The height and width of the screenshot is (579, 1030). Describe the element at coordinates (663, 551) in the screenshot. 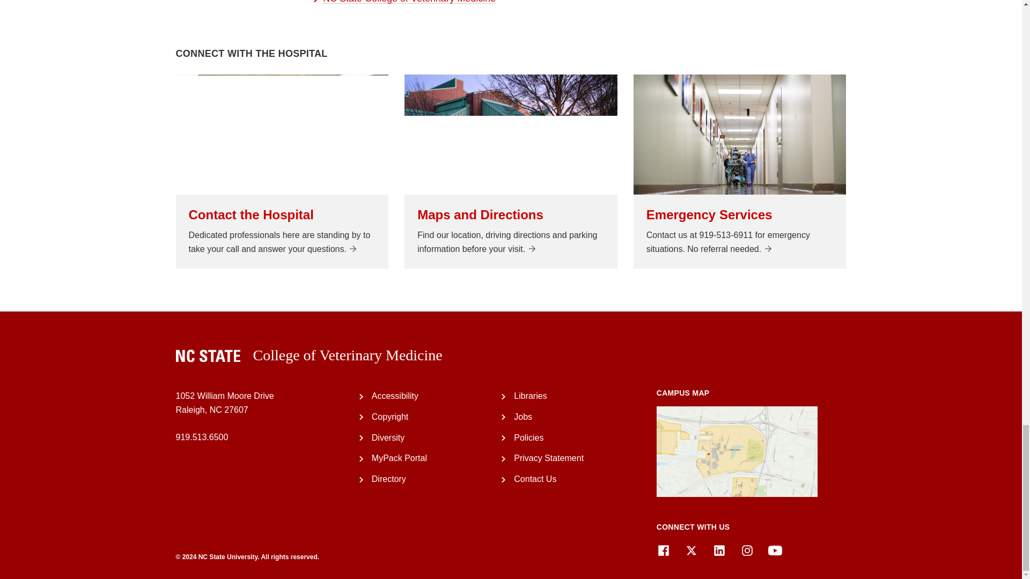

I see `Facebook` at that location.